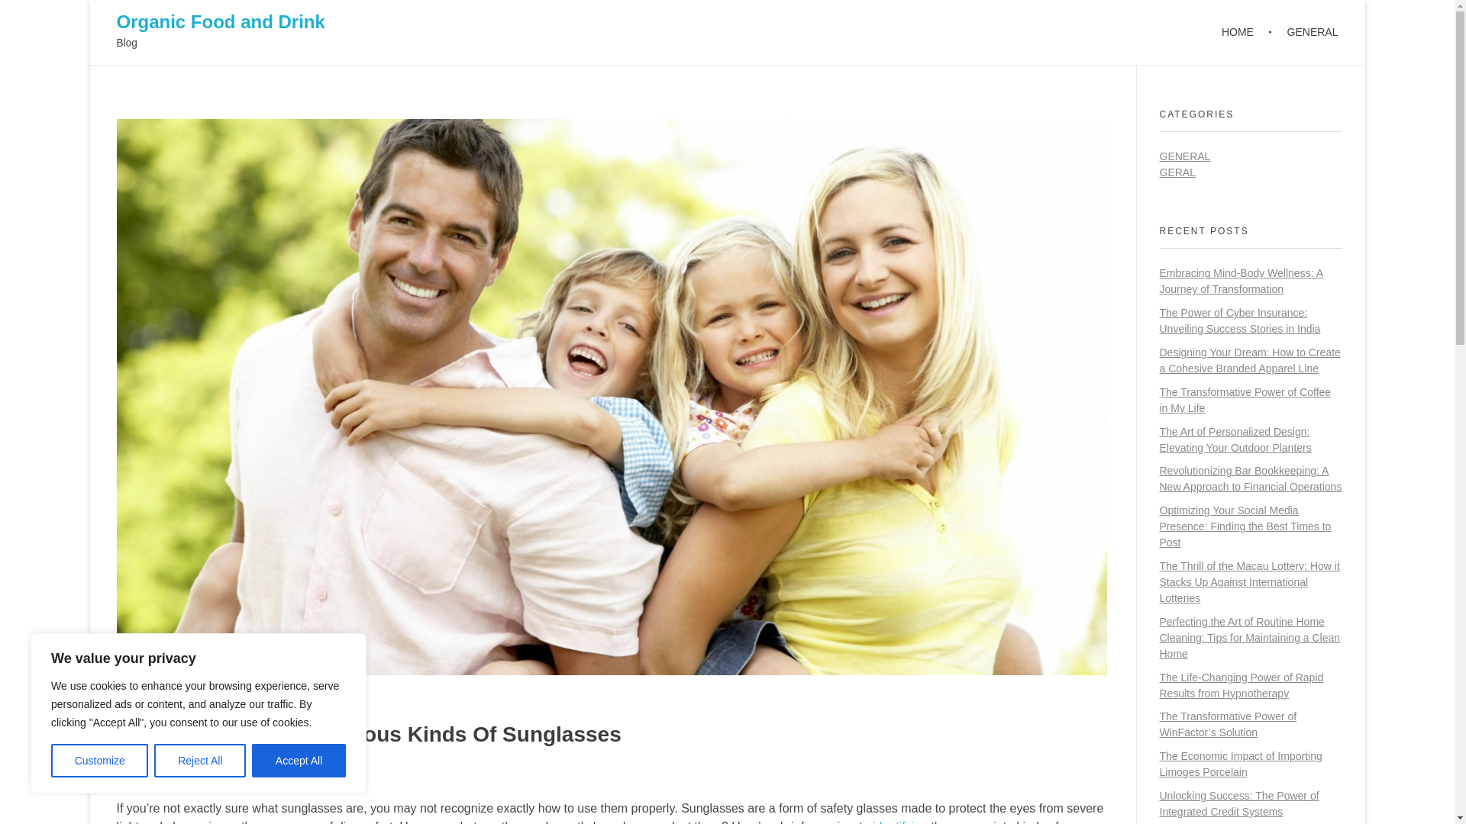  What do you see at coordinates (299, 761) in the screenshot?
I see `Accept All` at bounding box center [299, 761].